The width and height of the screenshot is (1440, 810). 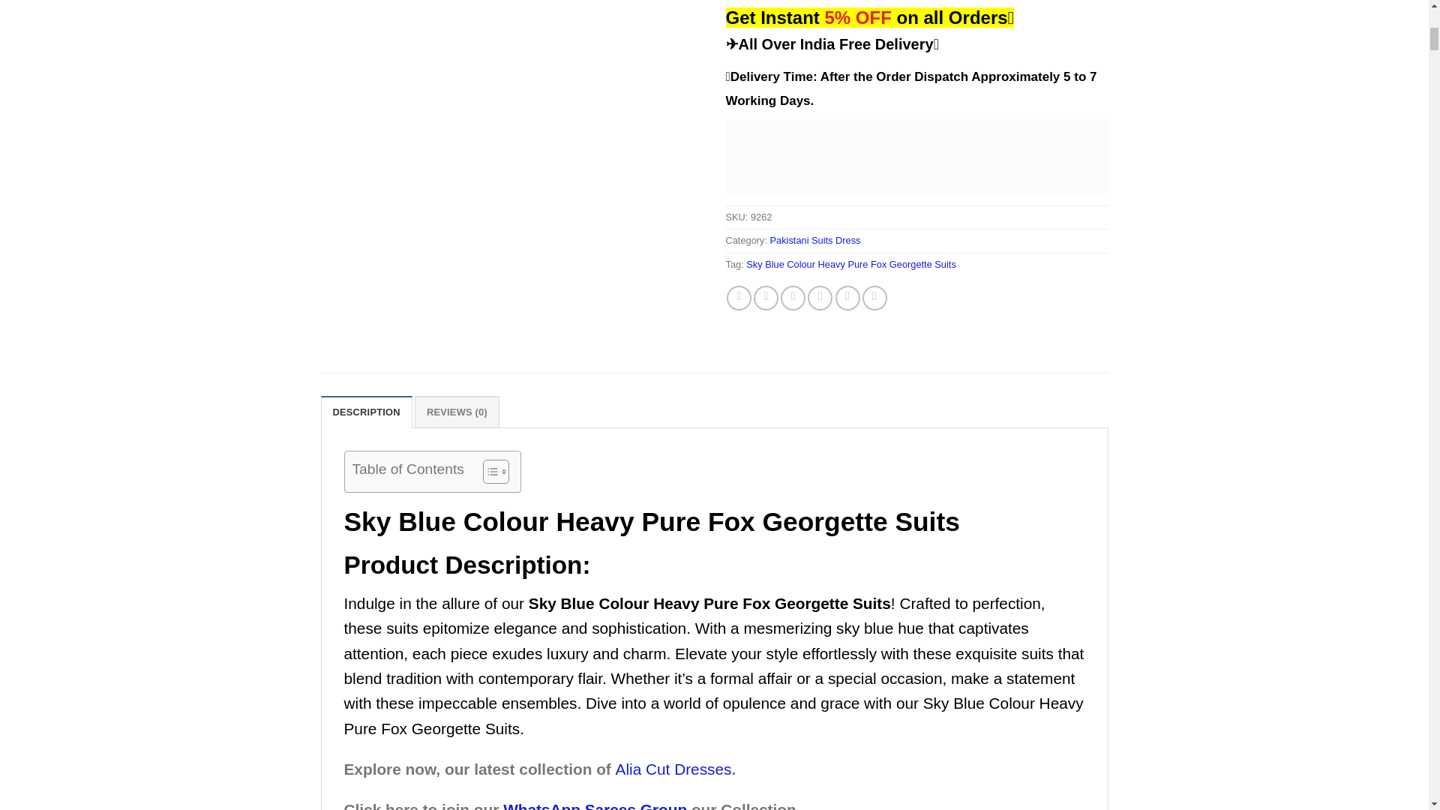 I want to click on Share on Facebook, so click(x=739, y=298).